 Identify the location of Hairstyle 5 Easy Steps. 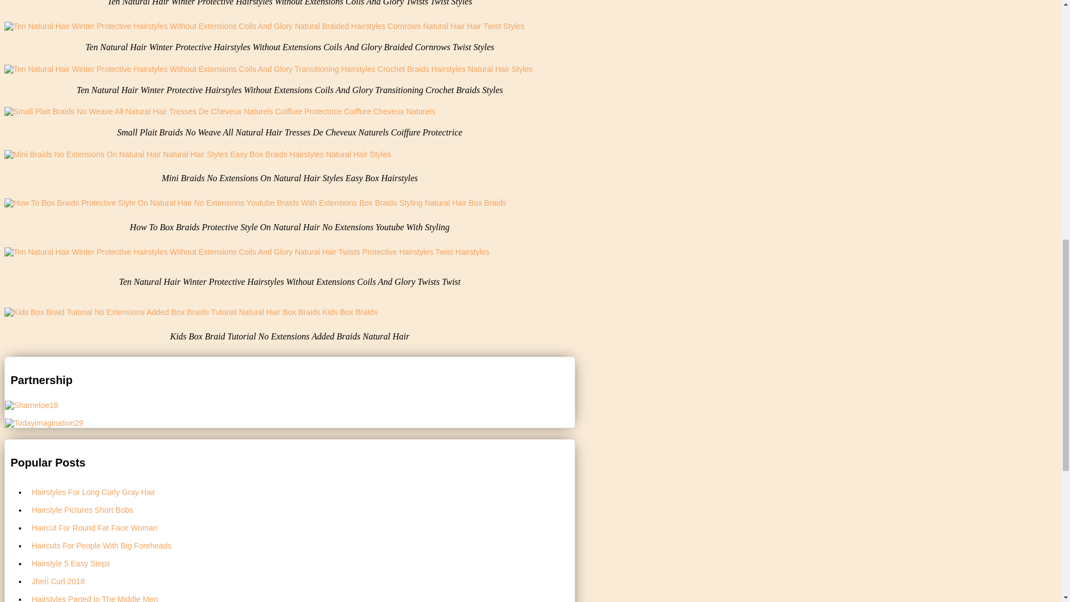
(301, 563).